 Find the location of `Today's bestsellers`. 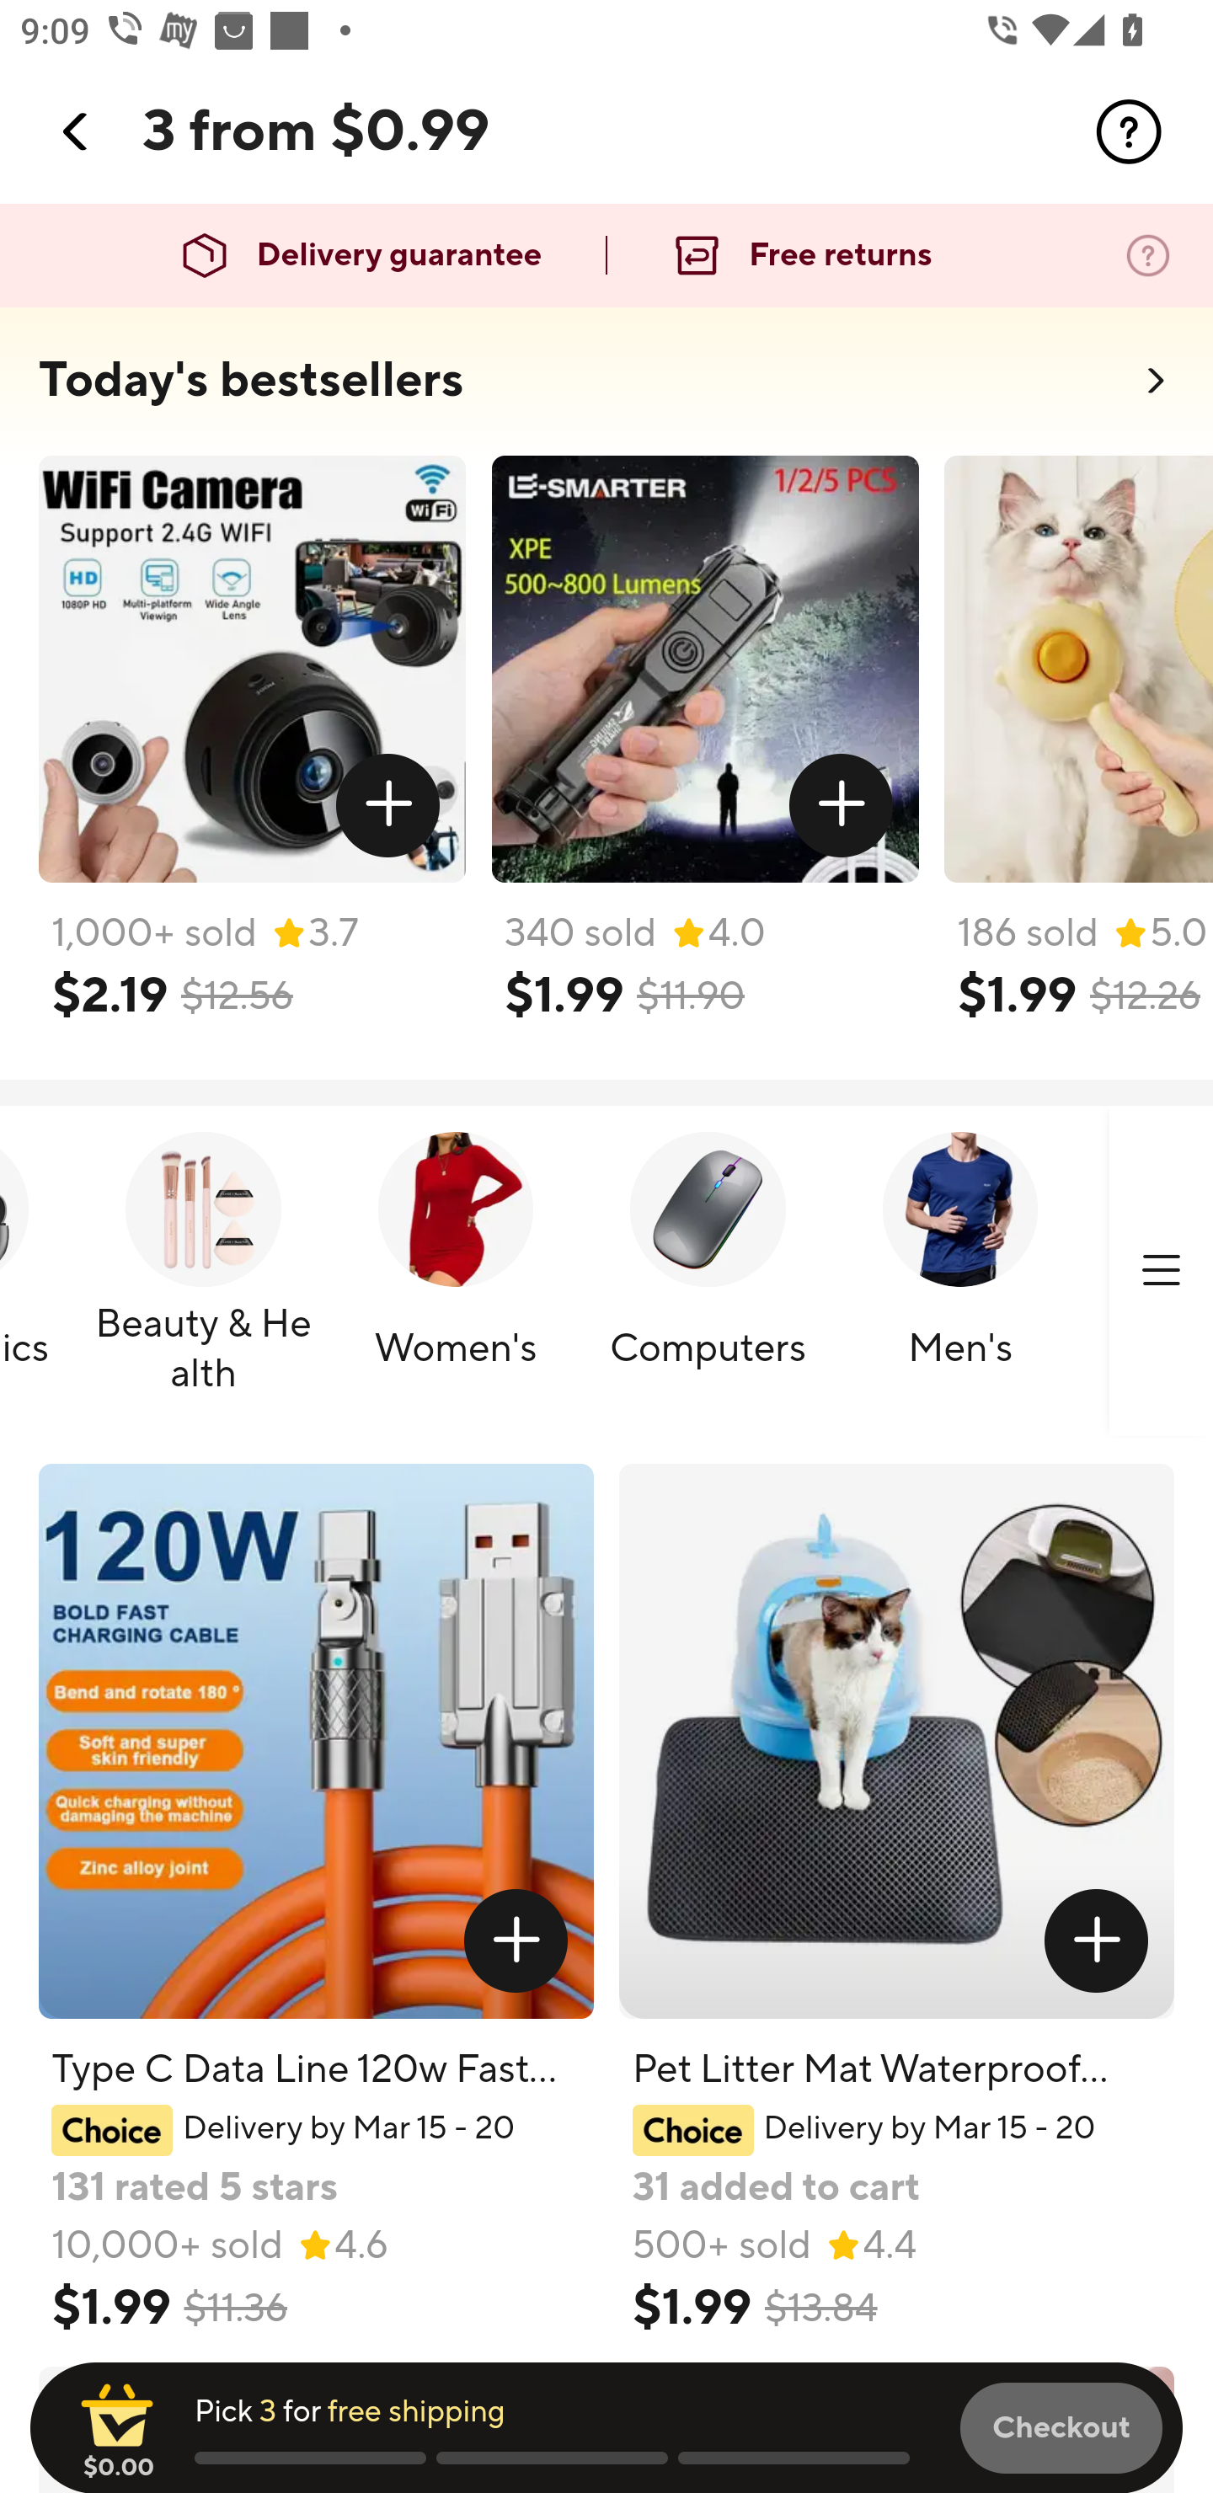

Today's bestsellers is located at coordinates (251, 381).